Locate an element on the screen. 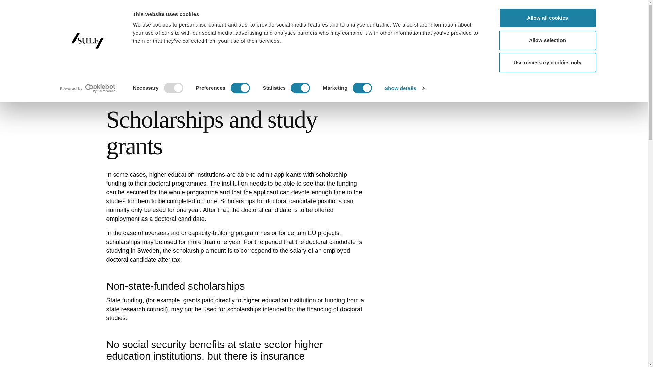 The width and height of the screenshot is (653, 367). Go to Work, salary and benefits. is located at coordinates (153, 69).